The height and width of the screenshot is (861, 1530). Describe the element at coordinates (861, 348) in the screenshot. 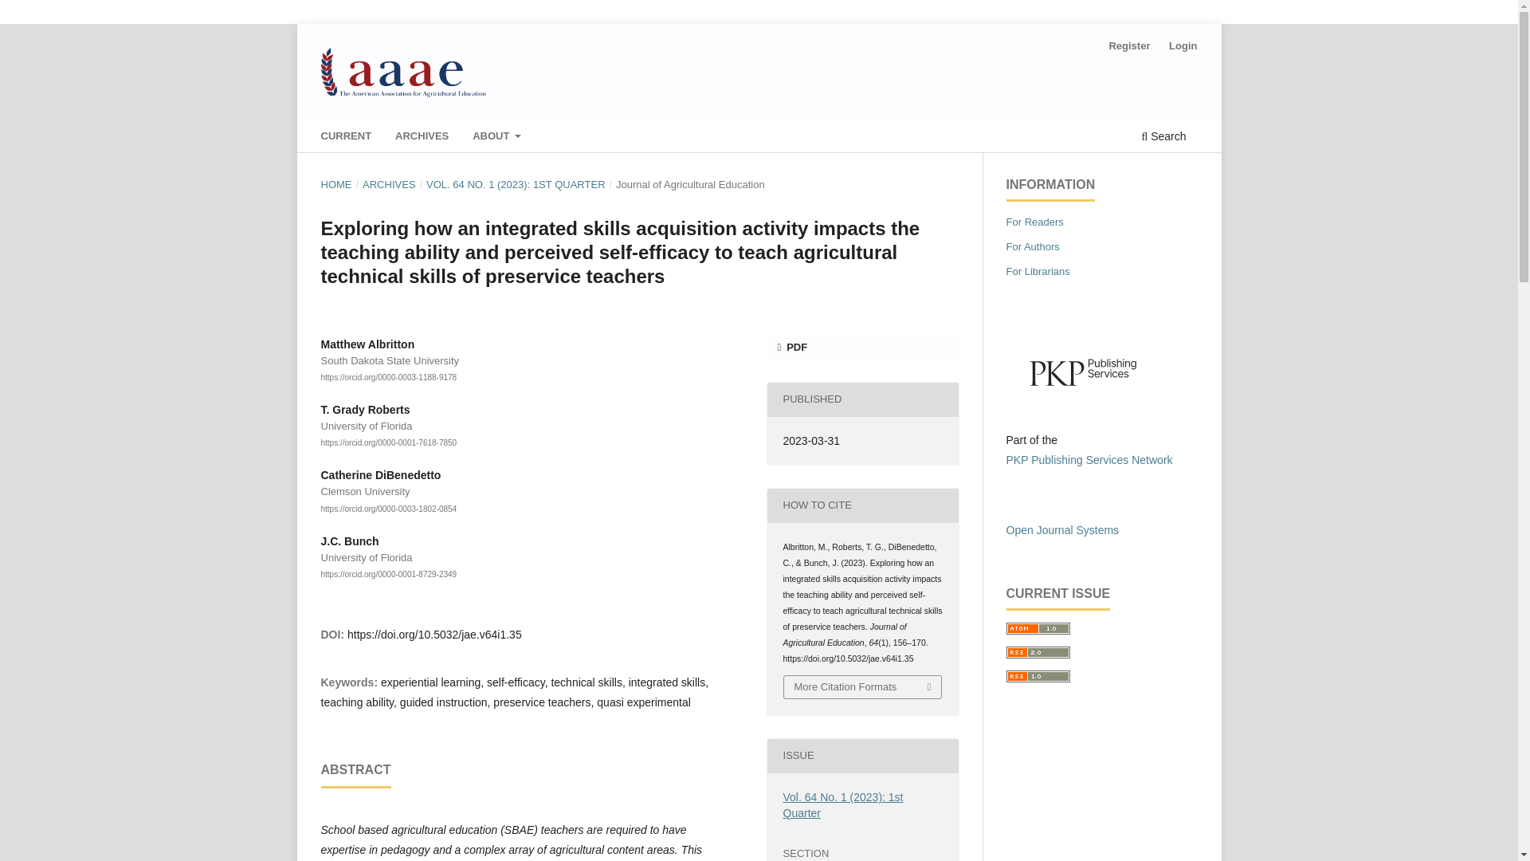

I see `PDF` at that location.